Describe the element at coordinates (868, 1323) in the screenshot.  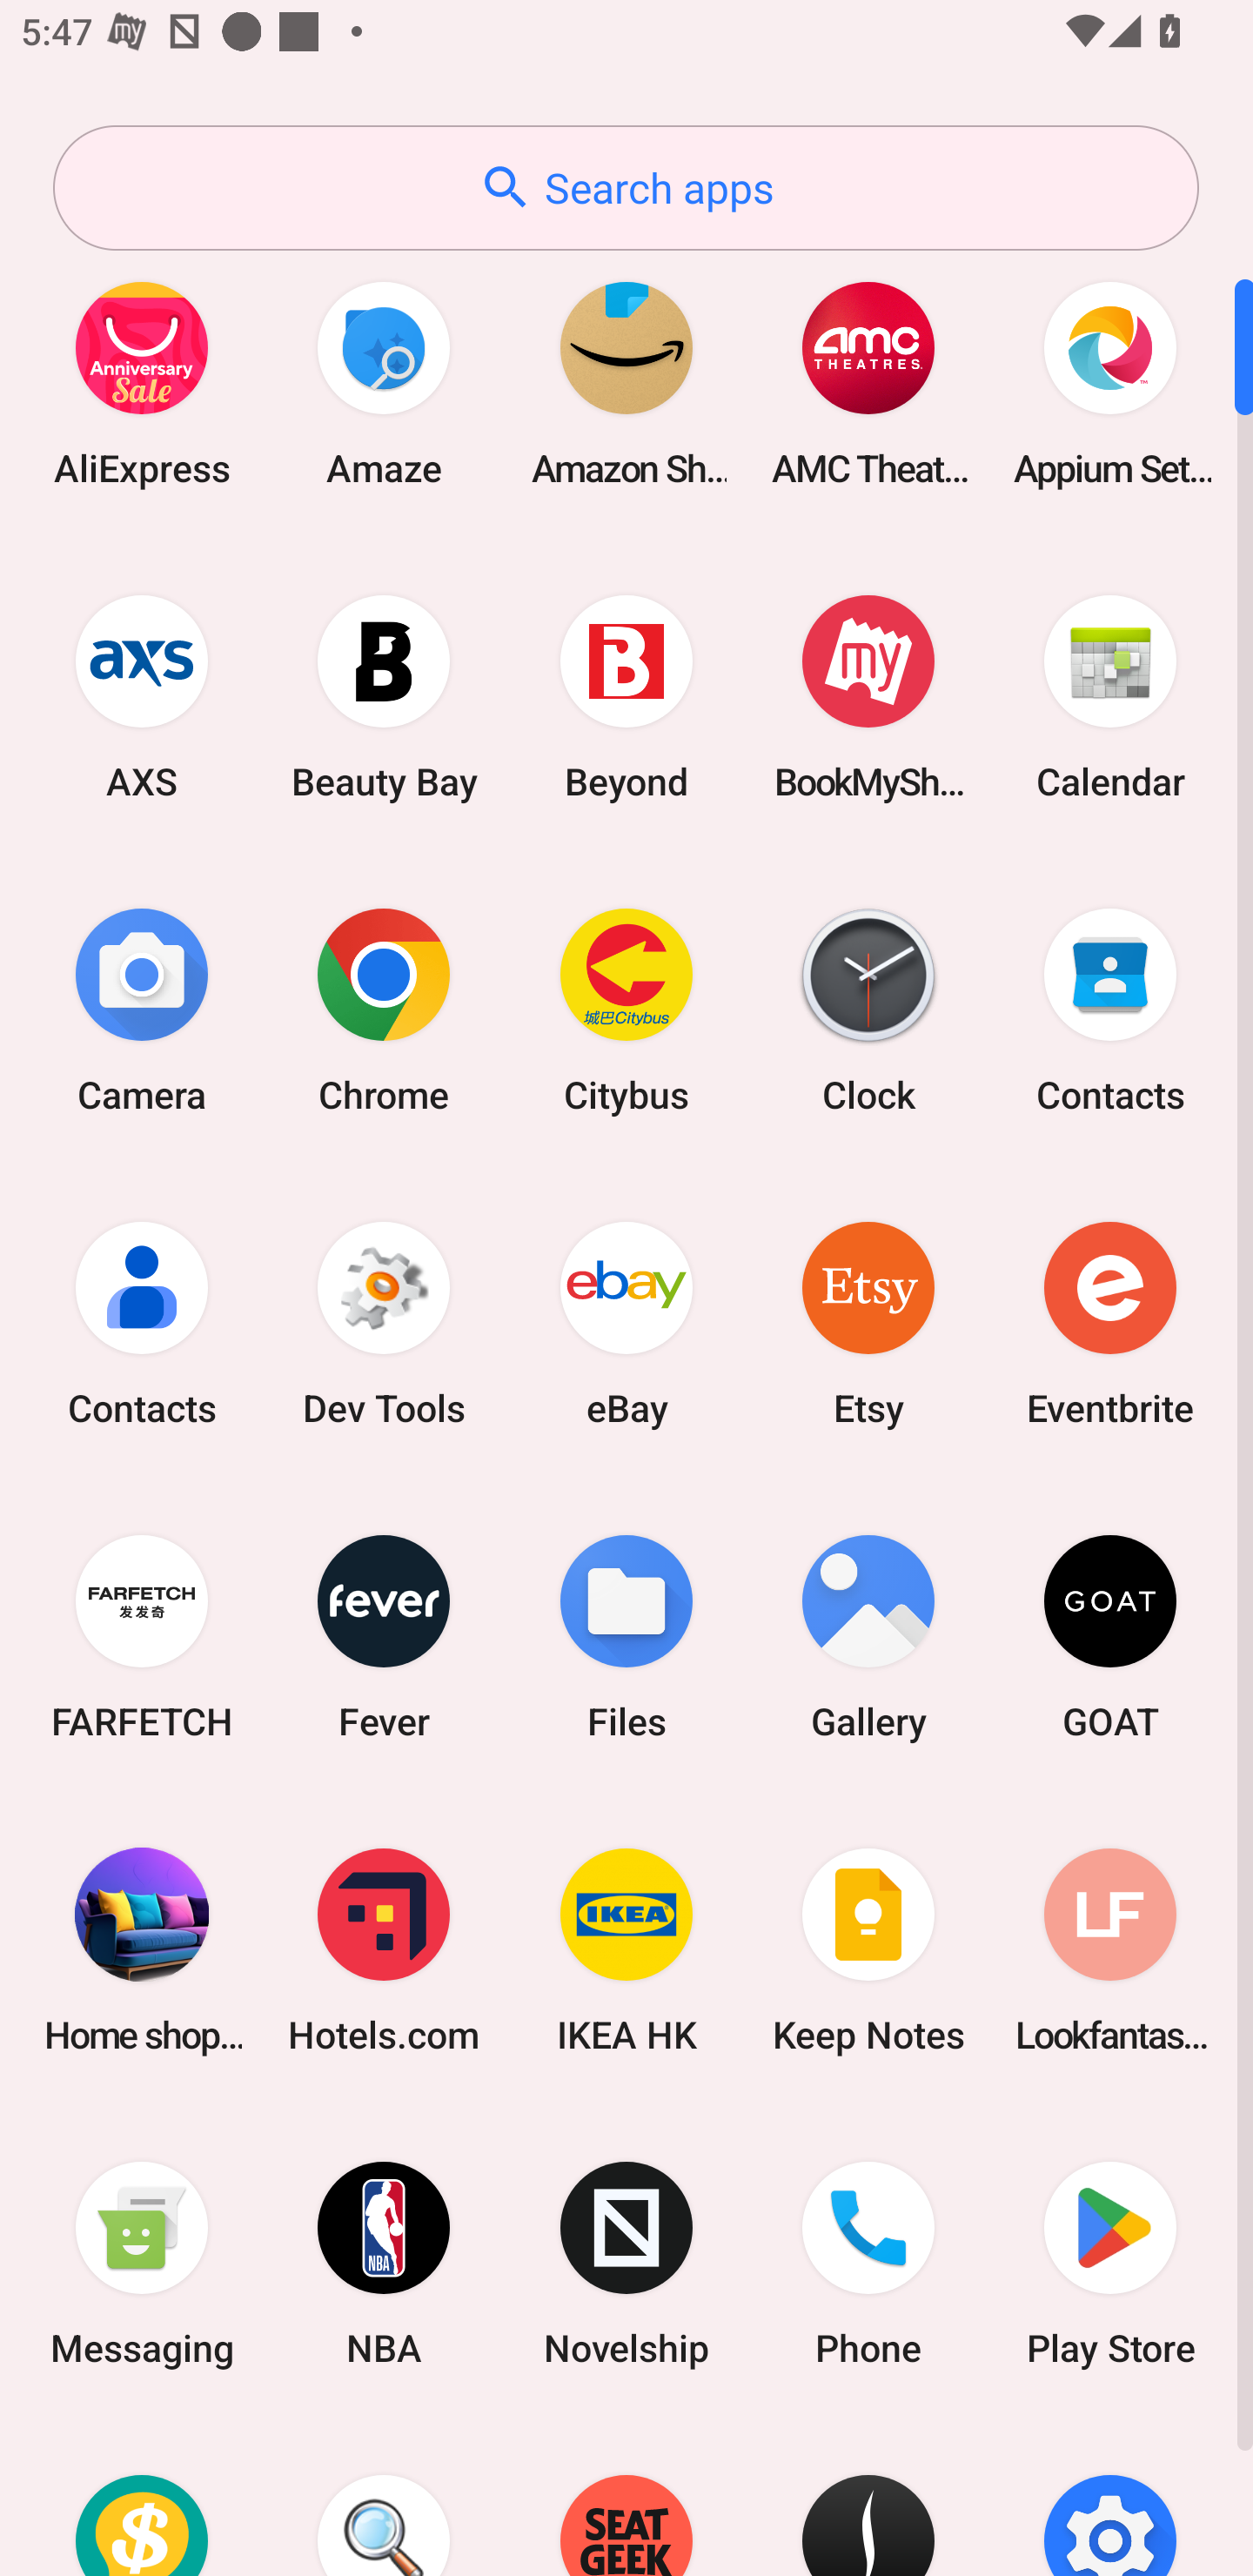
I see `Etsy` at that location.